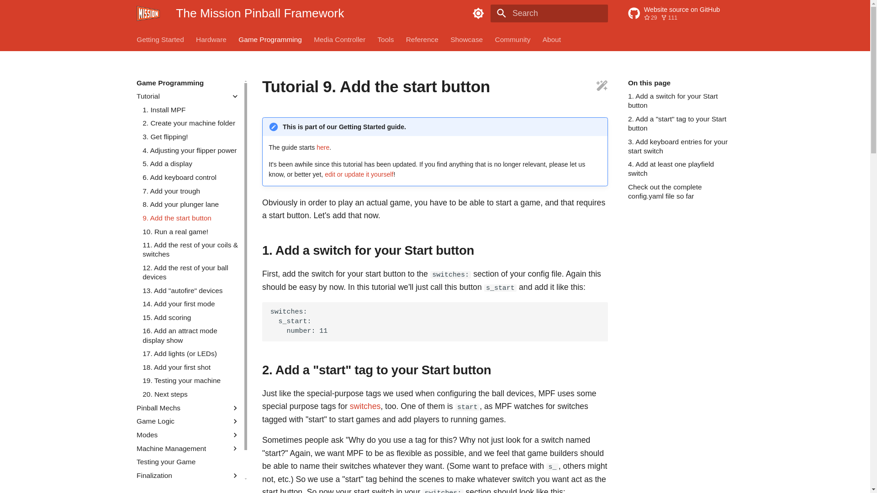  I want to click on The Mission Pinball Framework, so click(148, 14).